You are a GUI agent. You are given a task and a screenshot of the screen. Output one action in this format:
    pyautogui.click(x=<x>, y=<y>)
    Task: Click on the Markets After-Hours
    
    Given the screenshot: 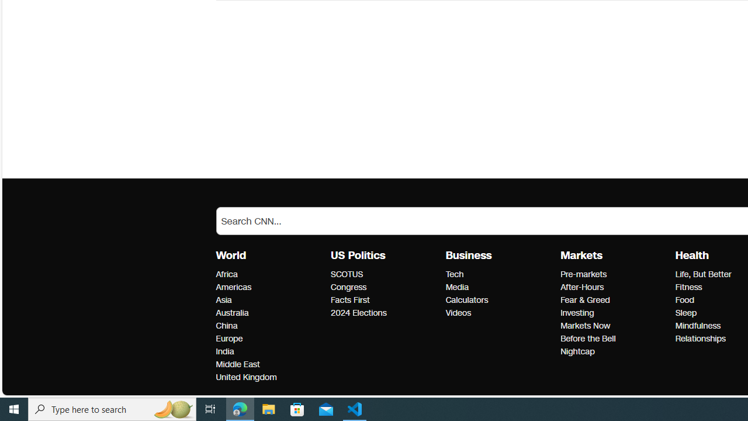 What is the action you would take?
    pyautogui.click(x=582, y=287)
    